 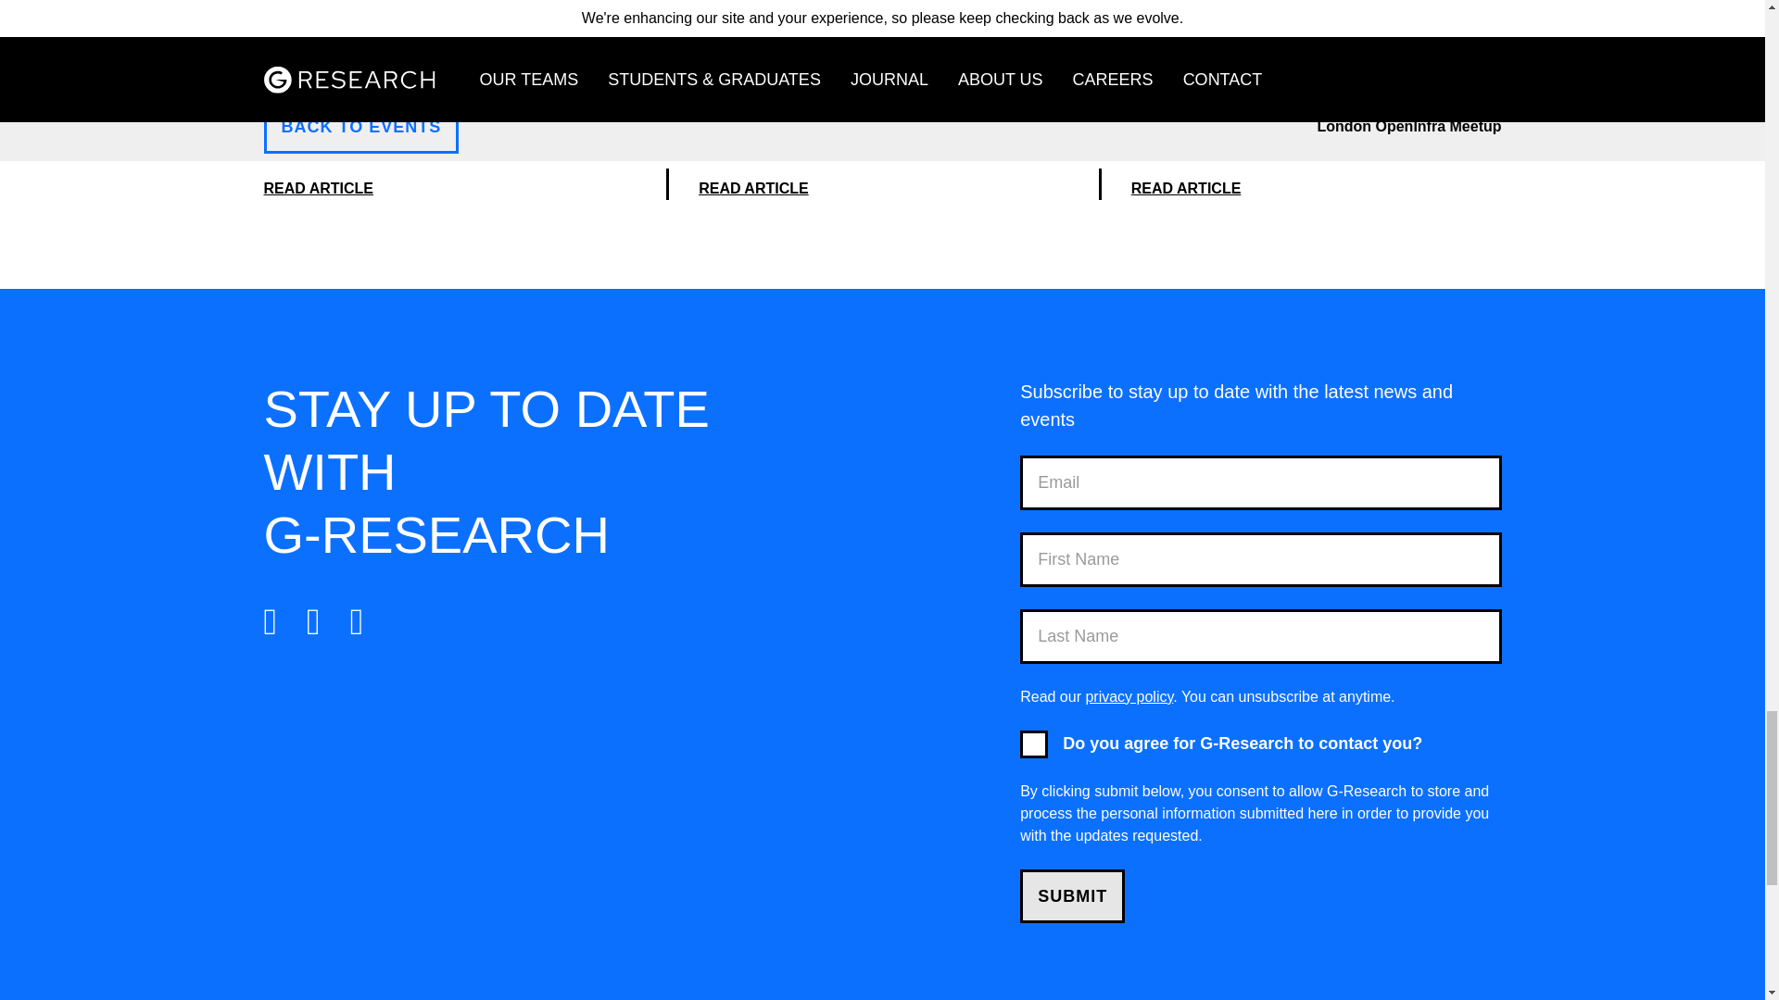 I want to click on privacy policy, so click(x=1129, y=696).